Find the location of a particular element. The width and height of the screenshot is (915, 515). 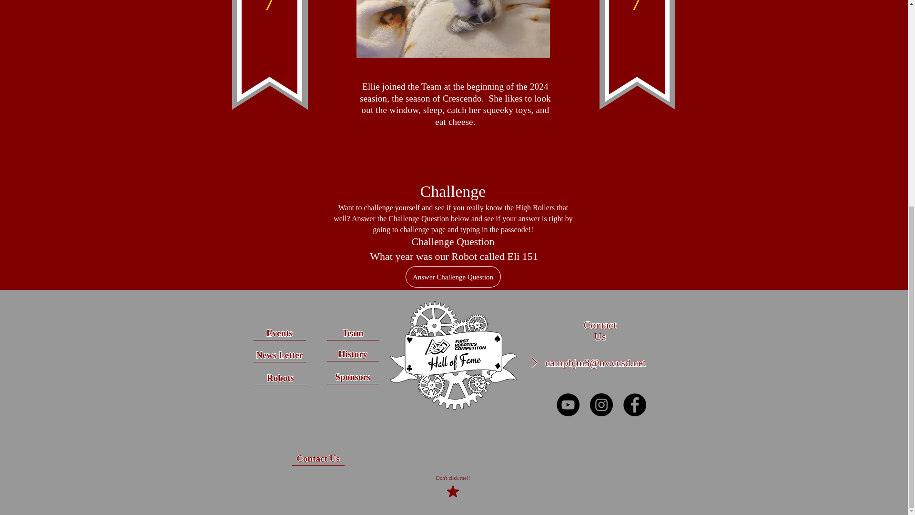

Contact Us is located at coordinates (317, 459).